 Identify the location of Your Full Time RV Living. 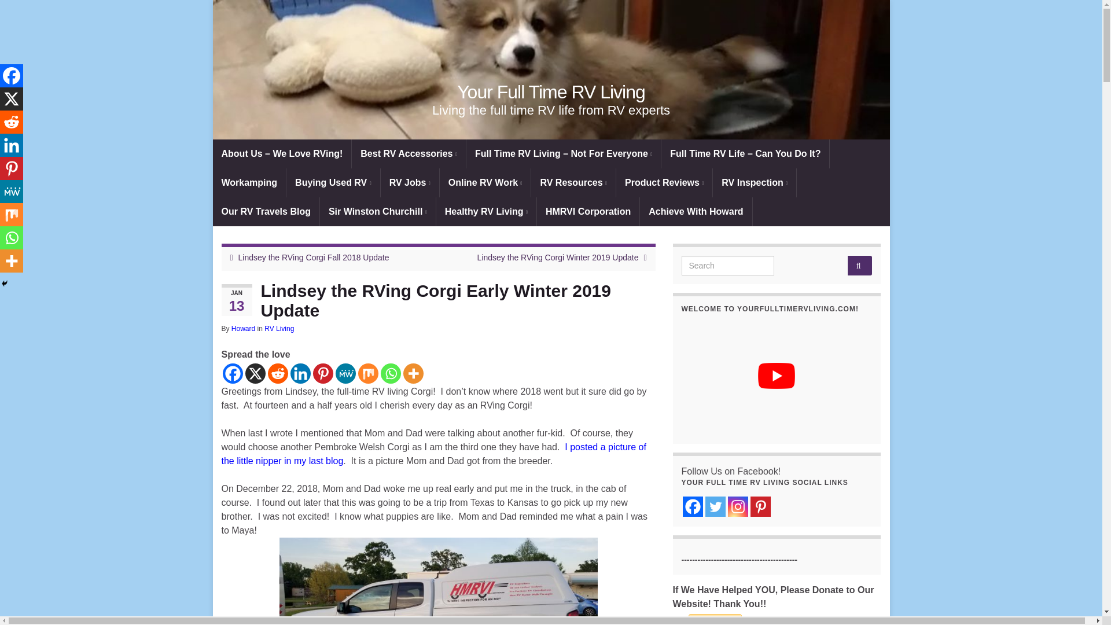
(551, 92).